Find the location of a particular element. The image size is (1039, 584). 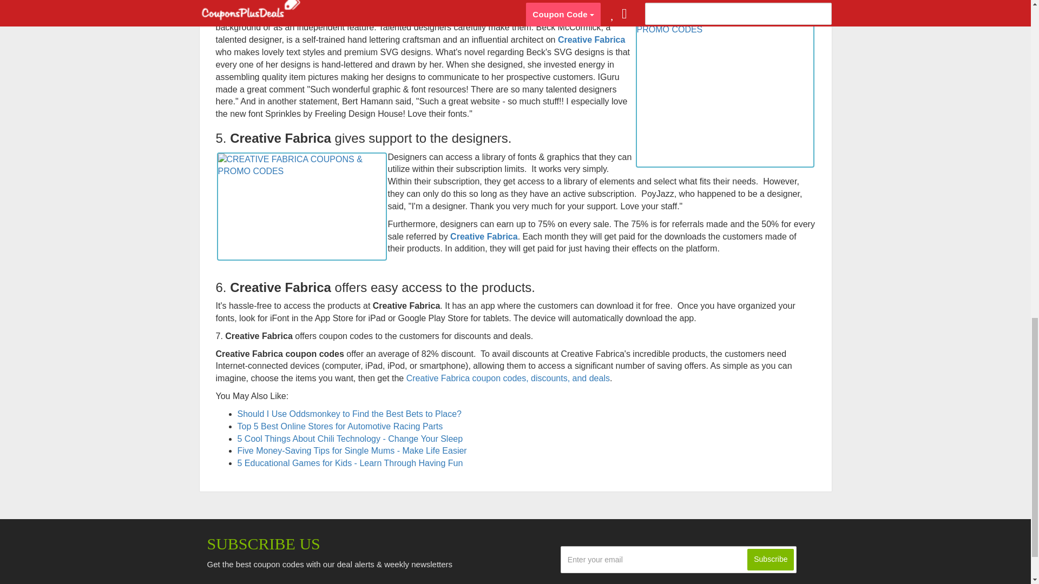

Subscribe is located at coordinates (770, 560).